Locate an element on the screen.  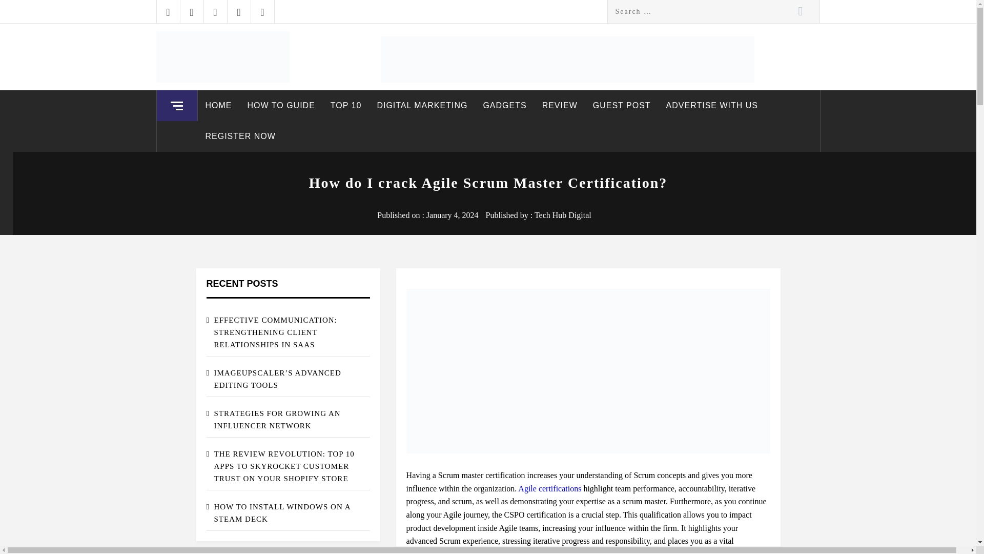
GADGETS is located at coordinates (504, 106).